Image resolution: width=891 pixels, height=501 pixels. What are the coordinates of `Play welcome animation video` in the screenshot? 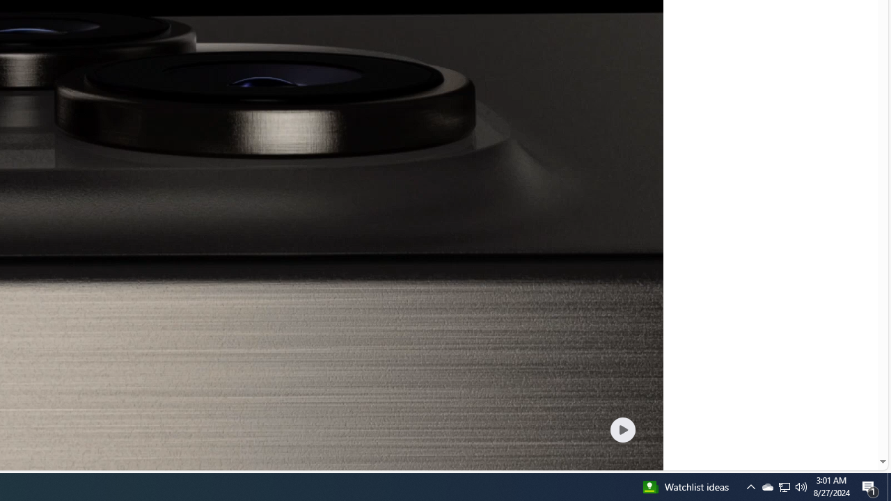 It's located at (622, 429).